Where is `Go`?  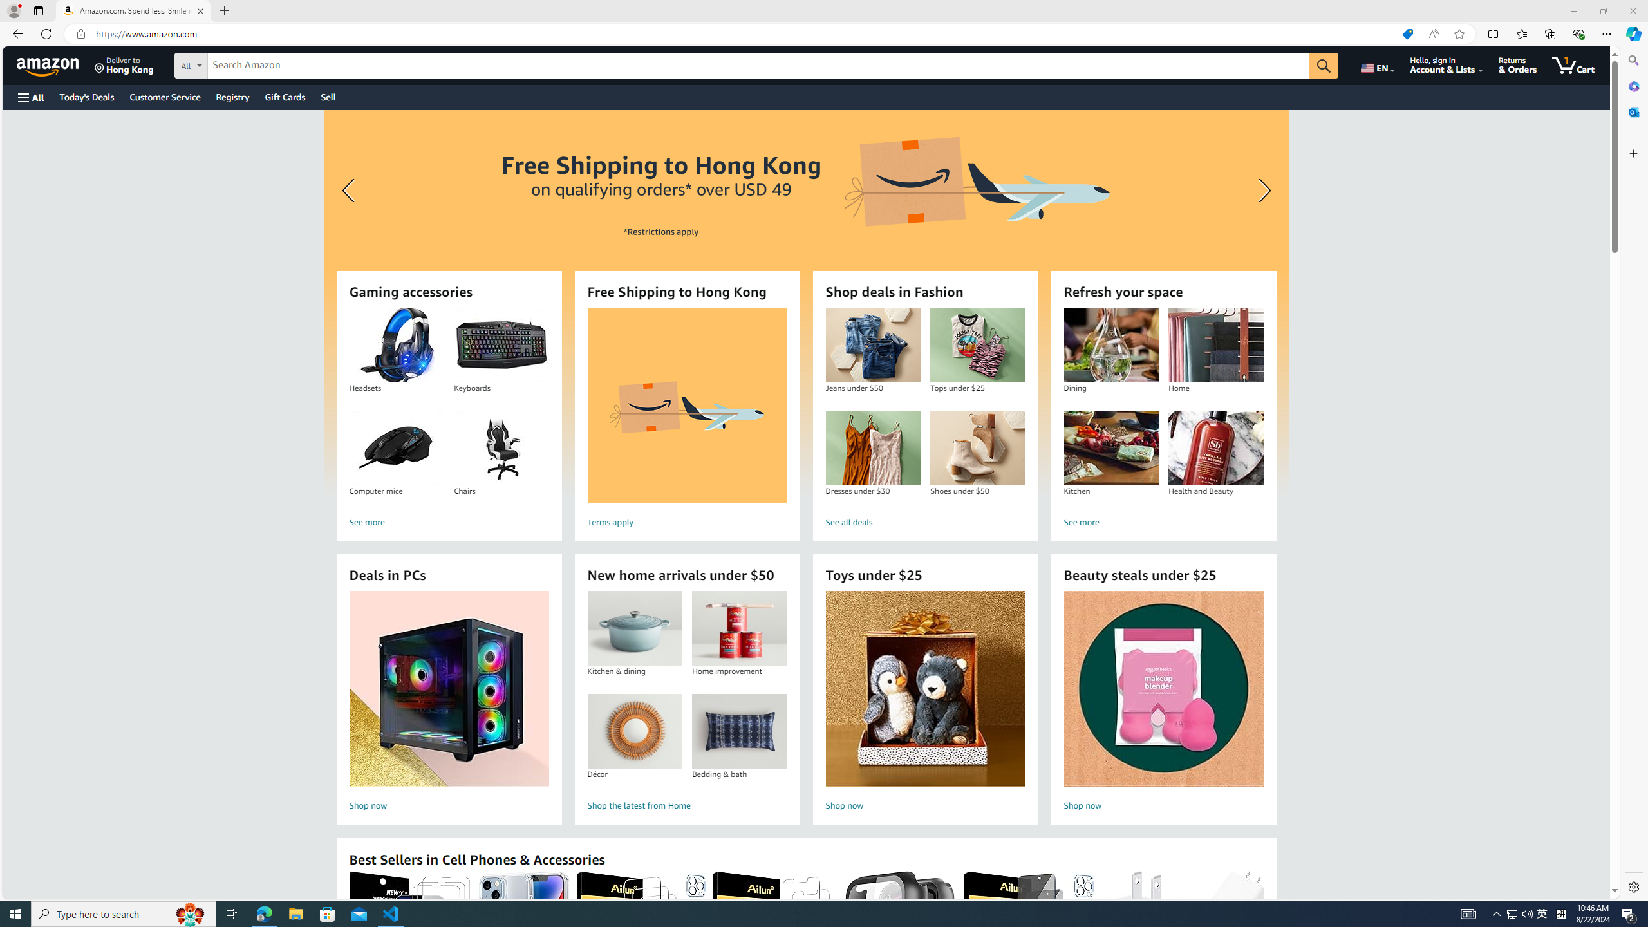 Go is located at coordinates (1324, 66).